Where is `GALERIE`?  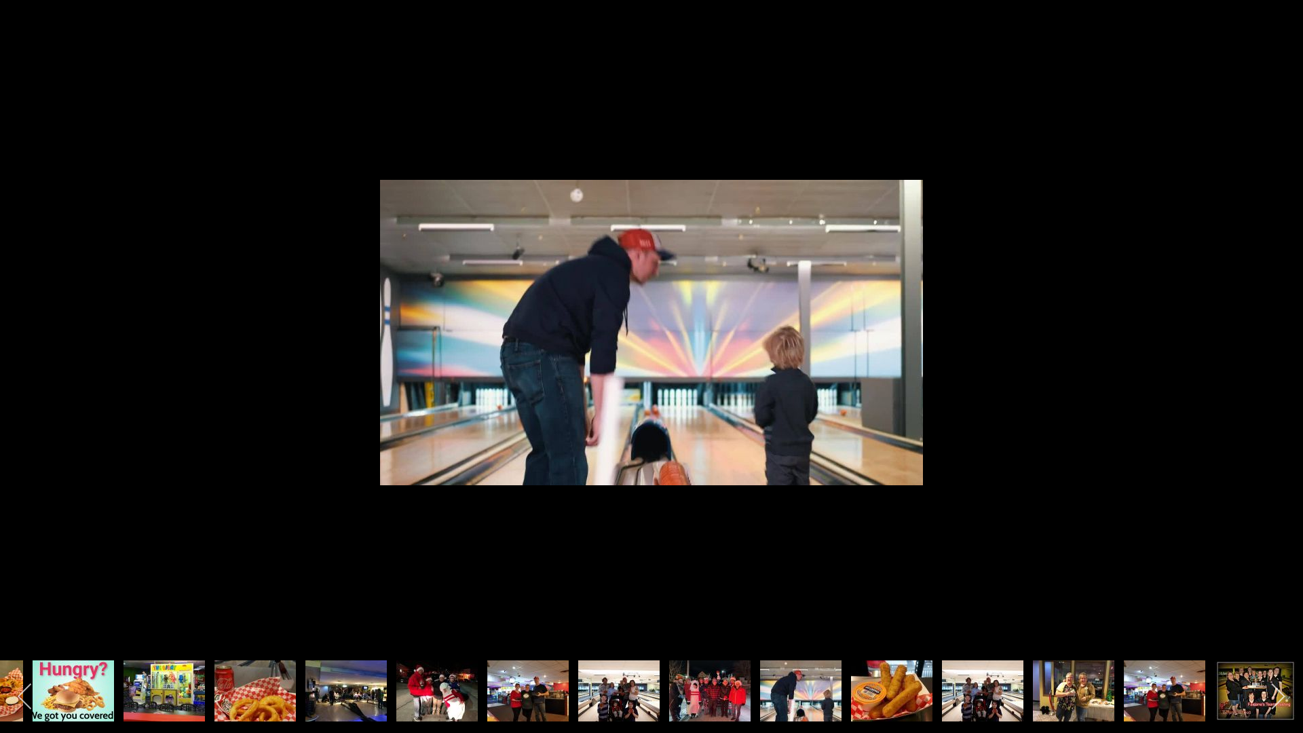
GALERIE is located at coordinates (709, 81).